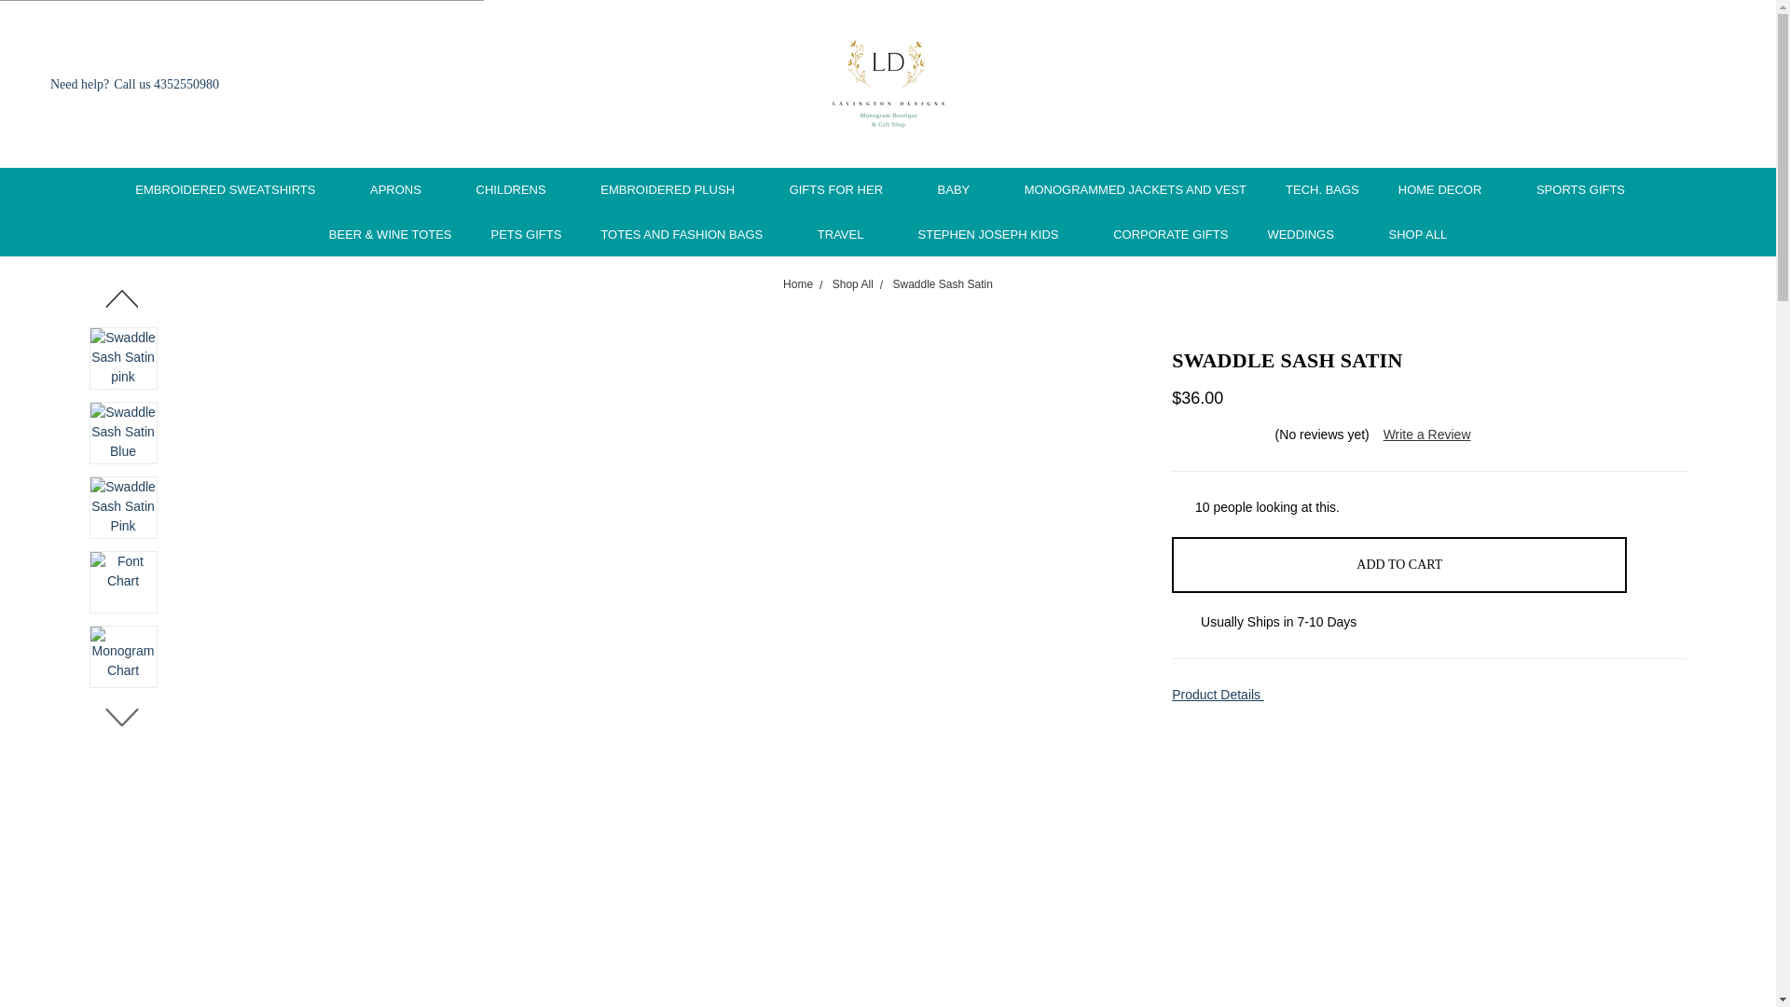  I want to click on Add to Cart, so click(1399, 565).